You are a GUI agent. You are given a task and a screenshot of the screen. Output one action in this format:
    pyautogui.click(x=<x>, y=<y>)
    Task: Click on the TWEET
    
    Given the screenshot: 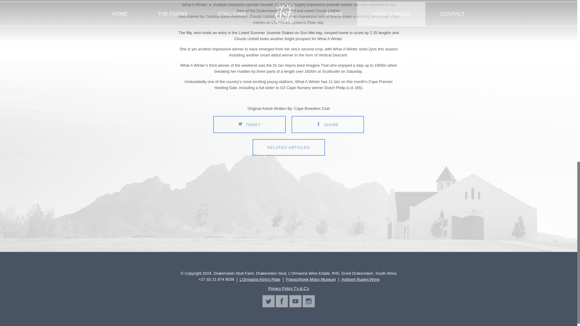 What is the action you would take?
    pyautogui.click(x=250, y=124)
    